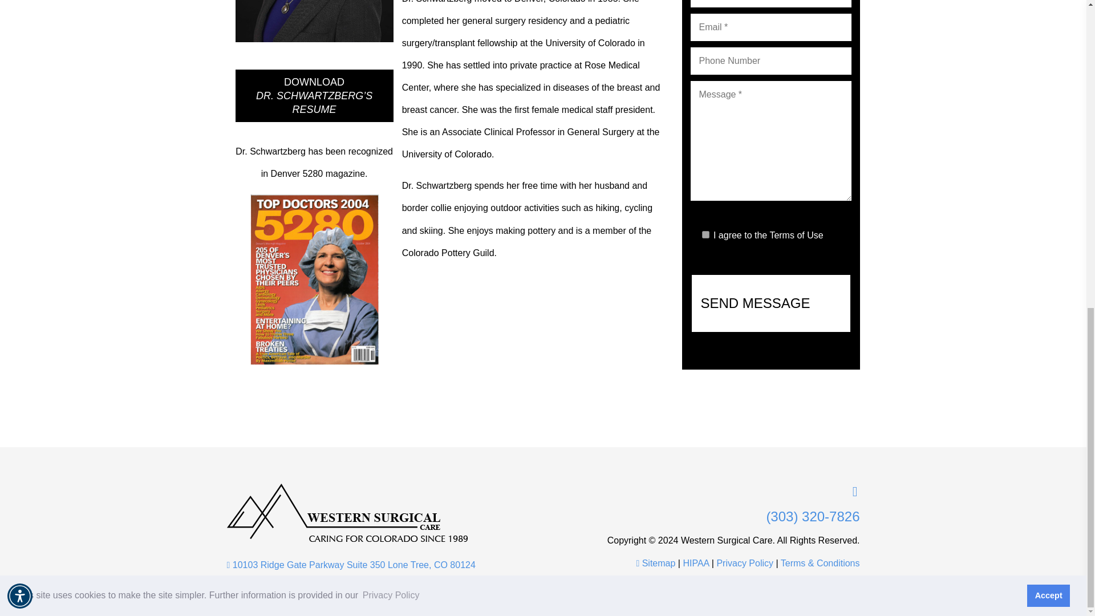 This screenshot has width=1095, height=616. Describe the element at coordinates (770, 303) in the screenshot. I see `SEND MESSAGE` at that location.